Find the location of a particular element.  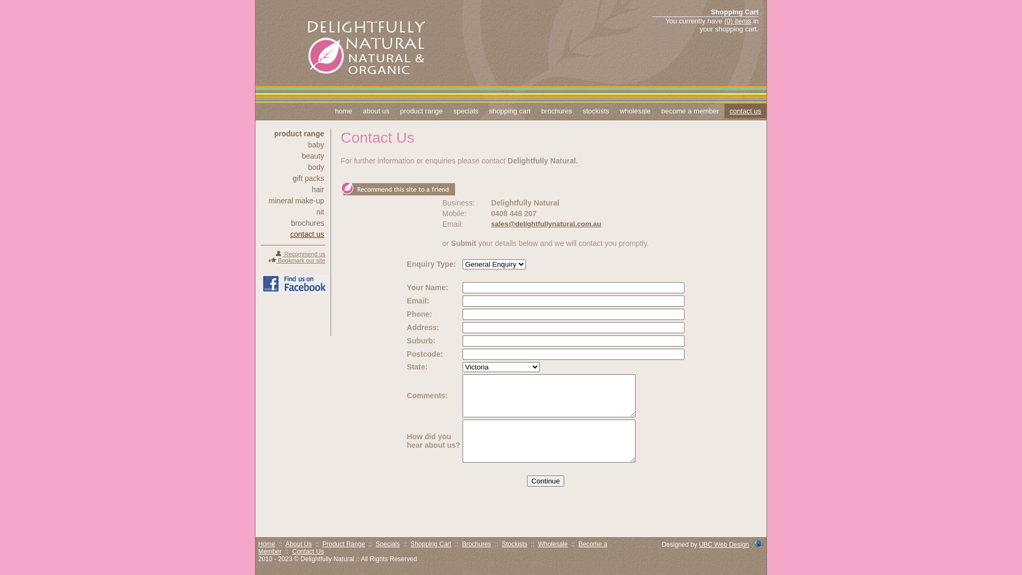

product range is located at coordinates (422, 111).